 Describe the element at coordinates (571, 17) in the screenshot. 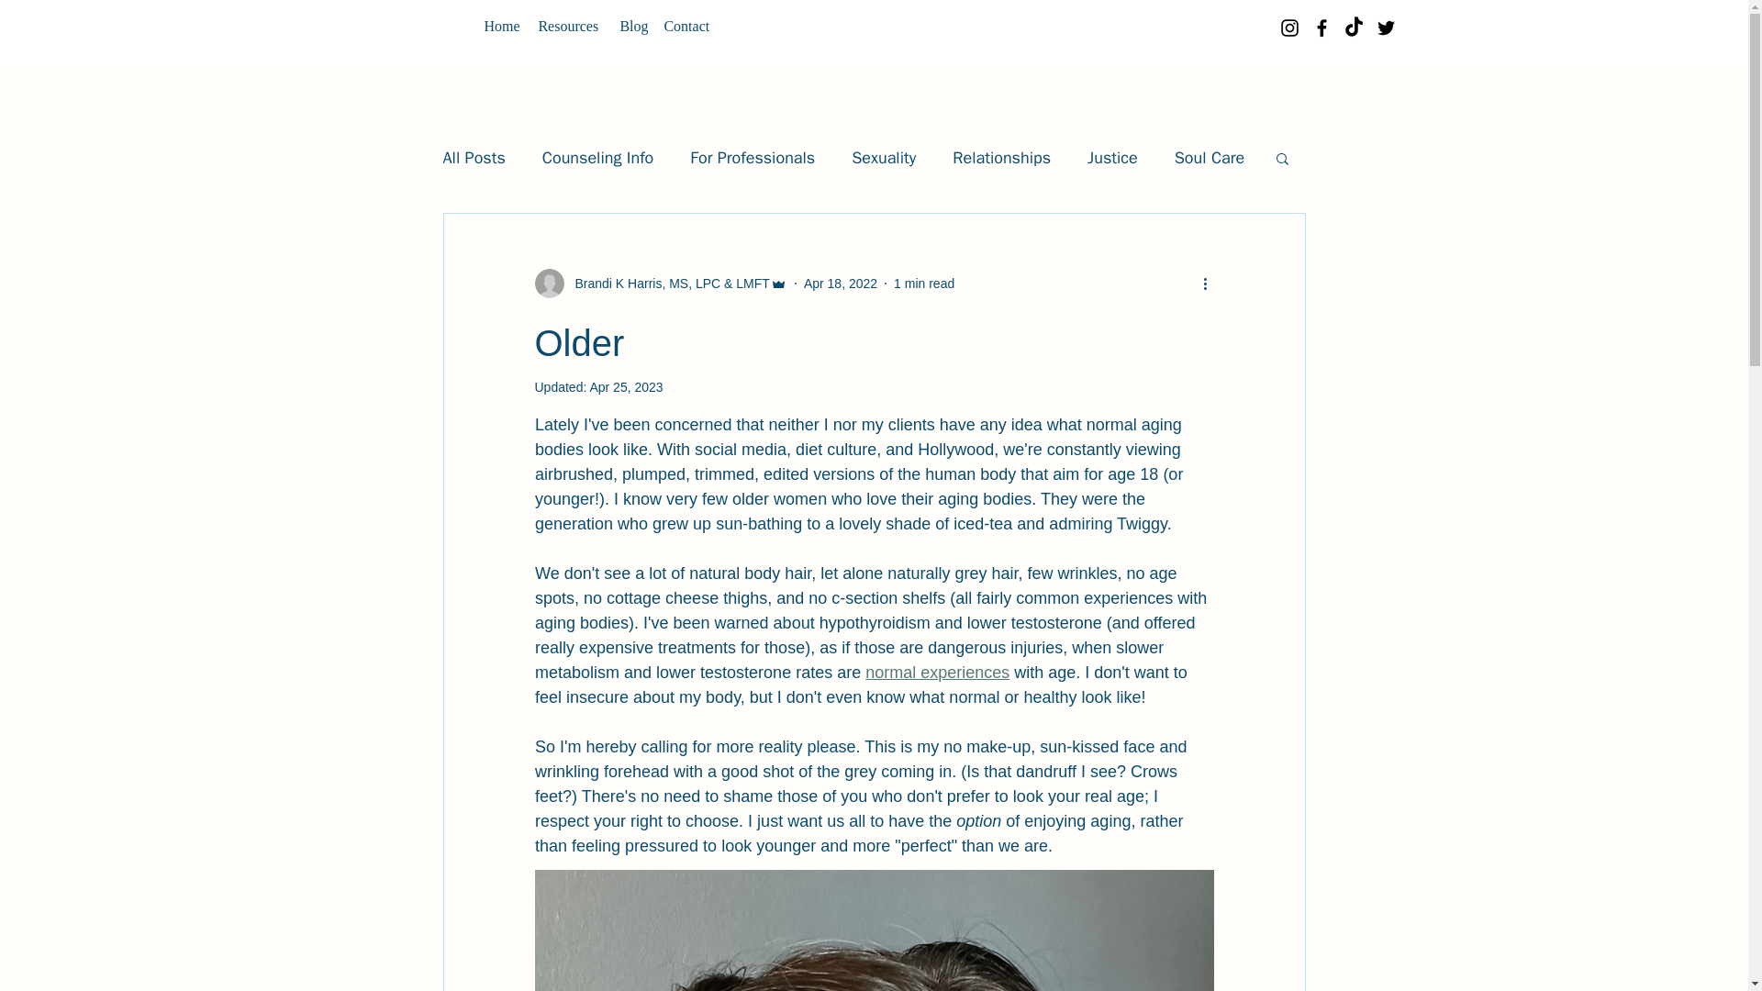

I see `Resources` at that location.